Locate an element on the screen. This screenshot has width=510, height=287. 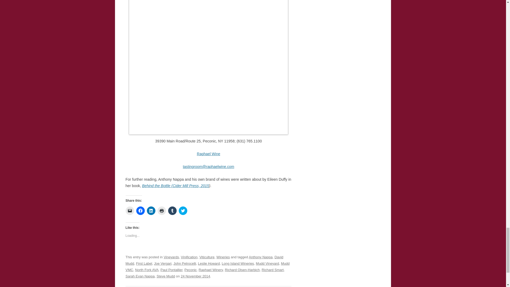
Mudd Vineyard is located at coordinates (267, 263).